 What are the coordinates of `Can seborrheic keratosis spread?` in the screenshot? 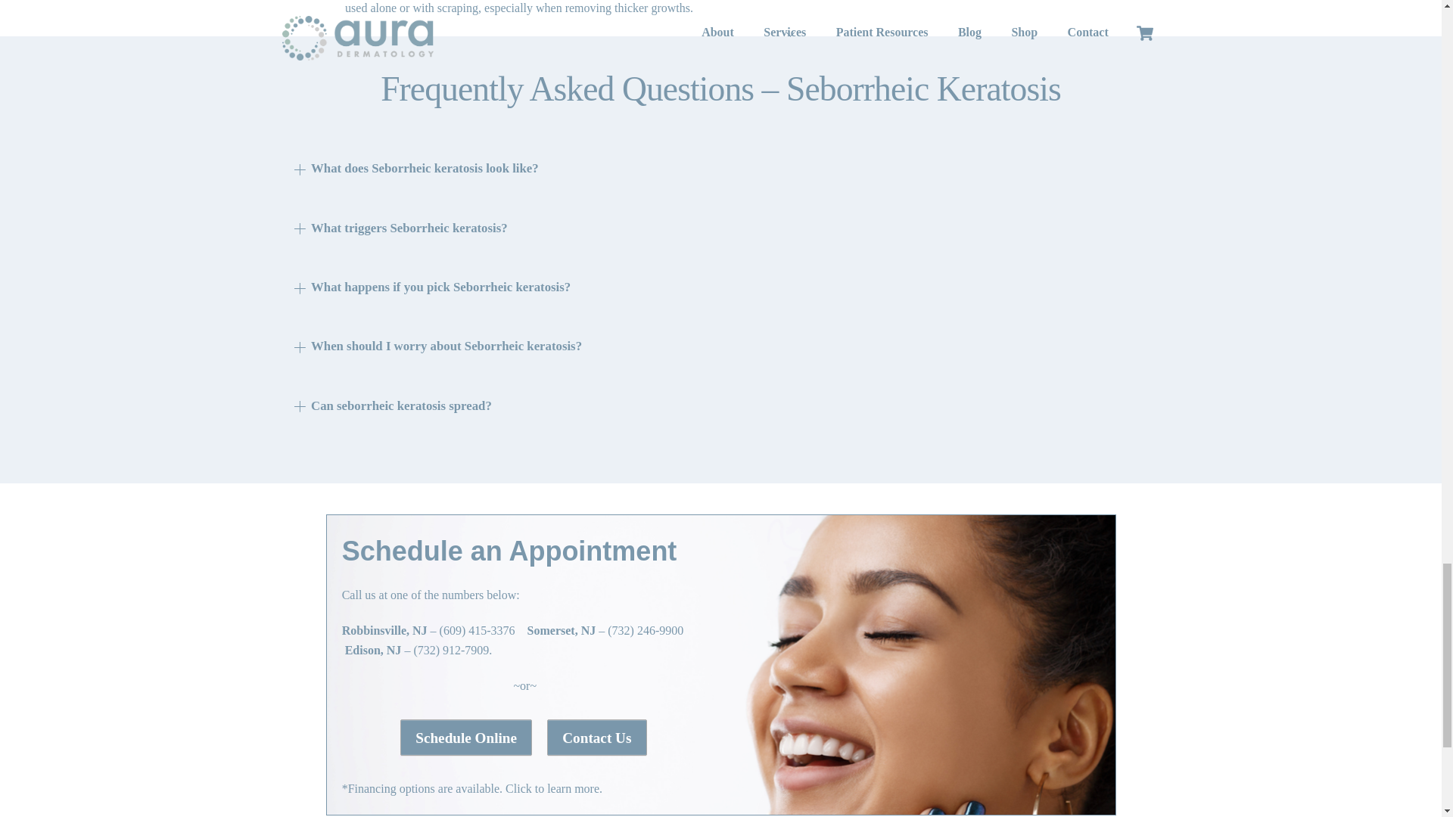 It's located at (392, 405).